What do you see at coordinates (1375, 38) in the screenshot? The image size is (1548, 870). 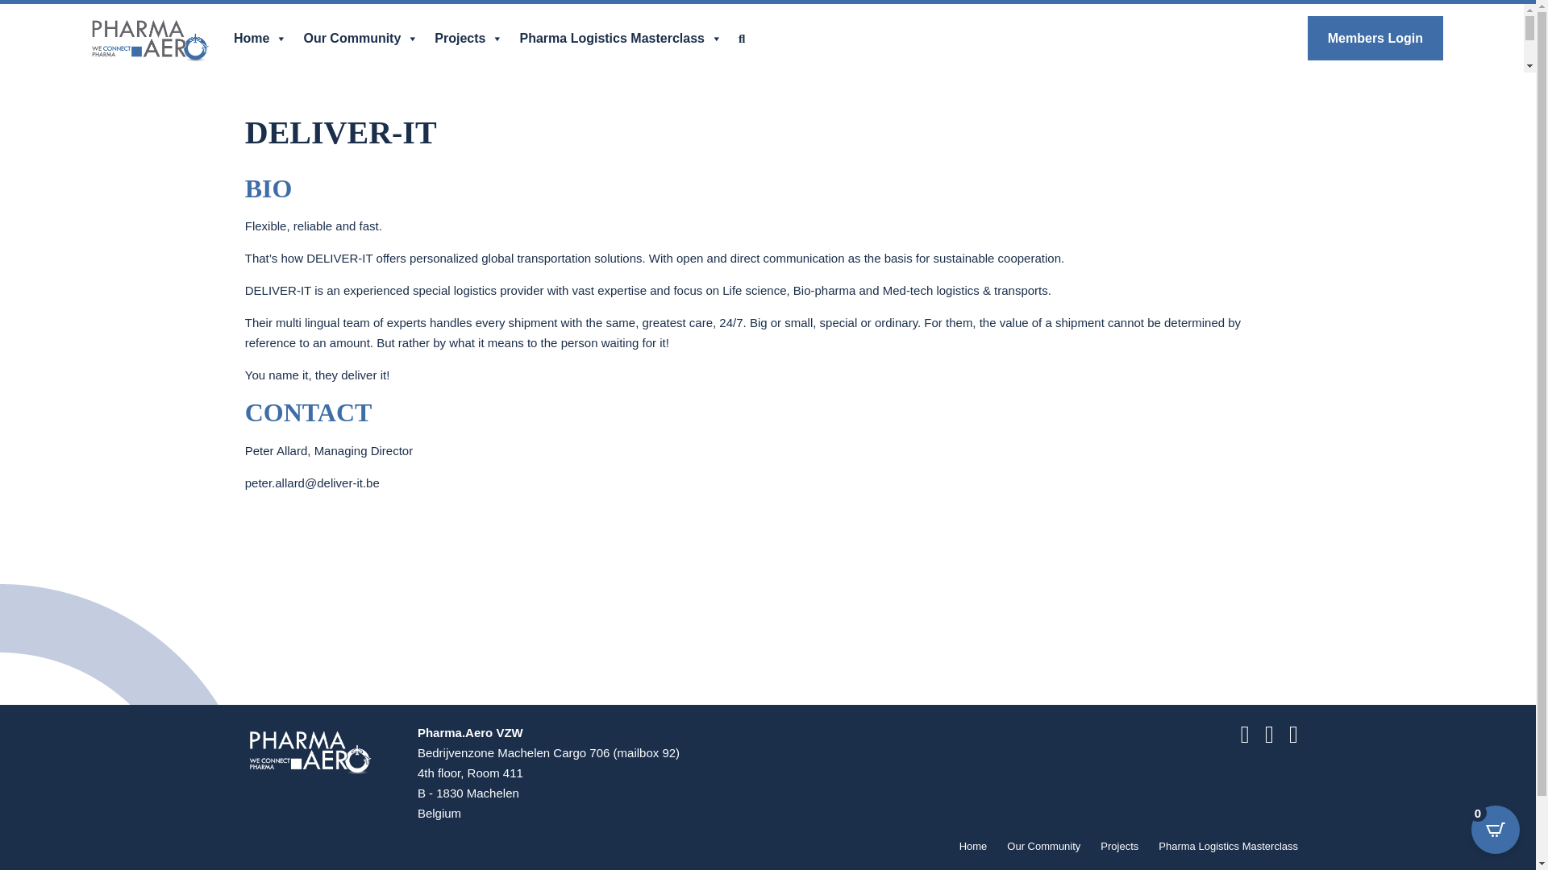 I see `Members Login` at bounding box center [1375, 38].